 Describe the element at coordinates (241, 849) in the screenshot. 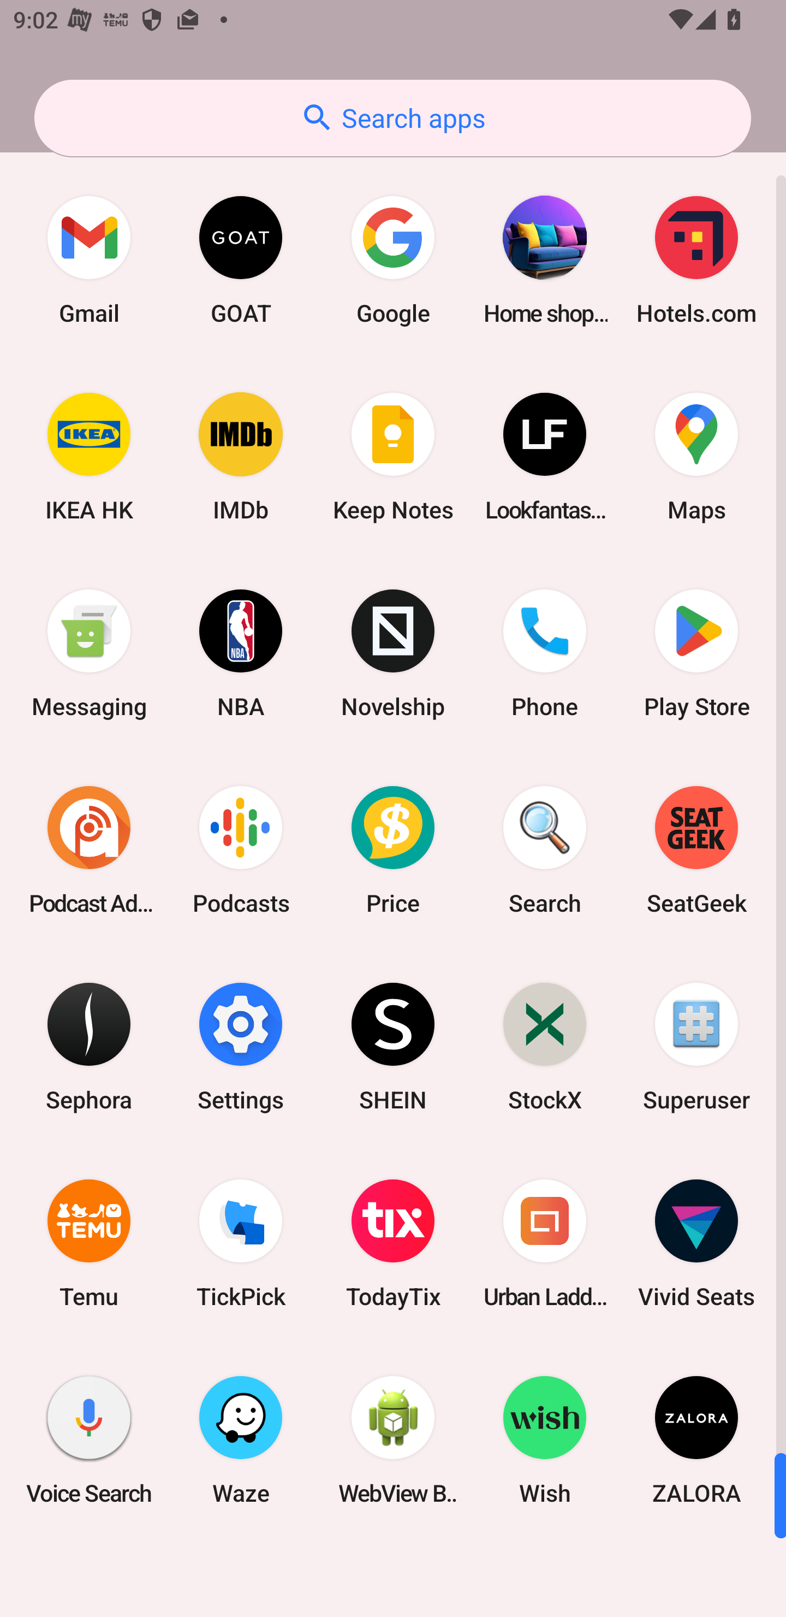

I see `Podcasts` at that location.